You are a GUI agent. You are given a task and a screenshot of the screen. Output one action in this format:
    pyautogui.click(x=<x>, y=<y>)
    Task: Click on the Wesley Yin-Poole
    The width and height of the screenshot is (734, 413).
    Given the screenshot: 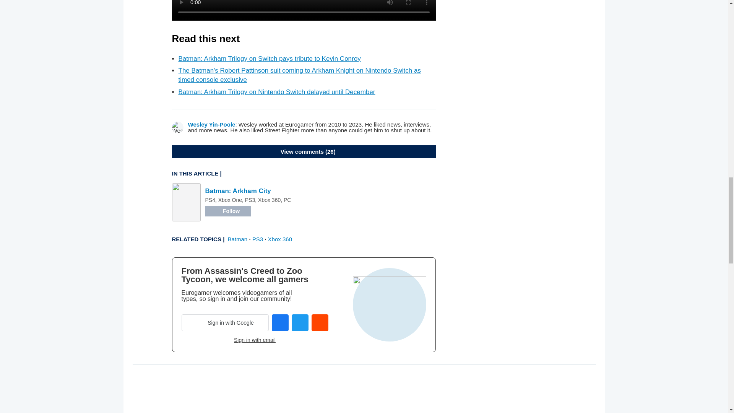 What is the action you would take?
    pyautogui.click(x=212, y=124)
    